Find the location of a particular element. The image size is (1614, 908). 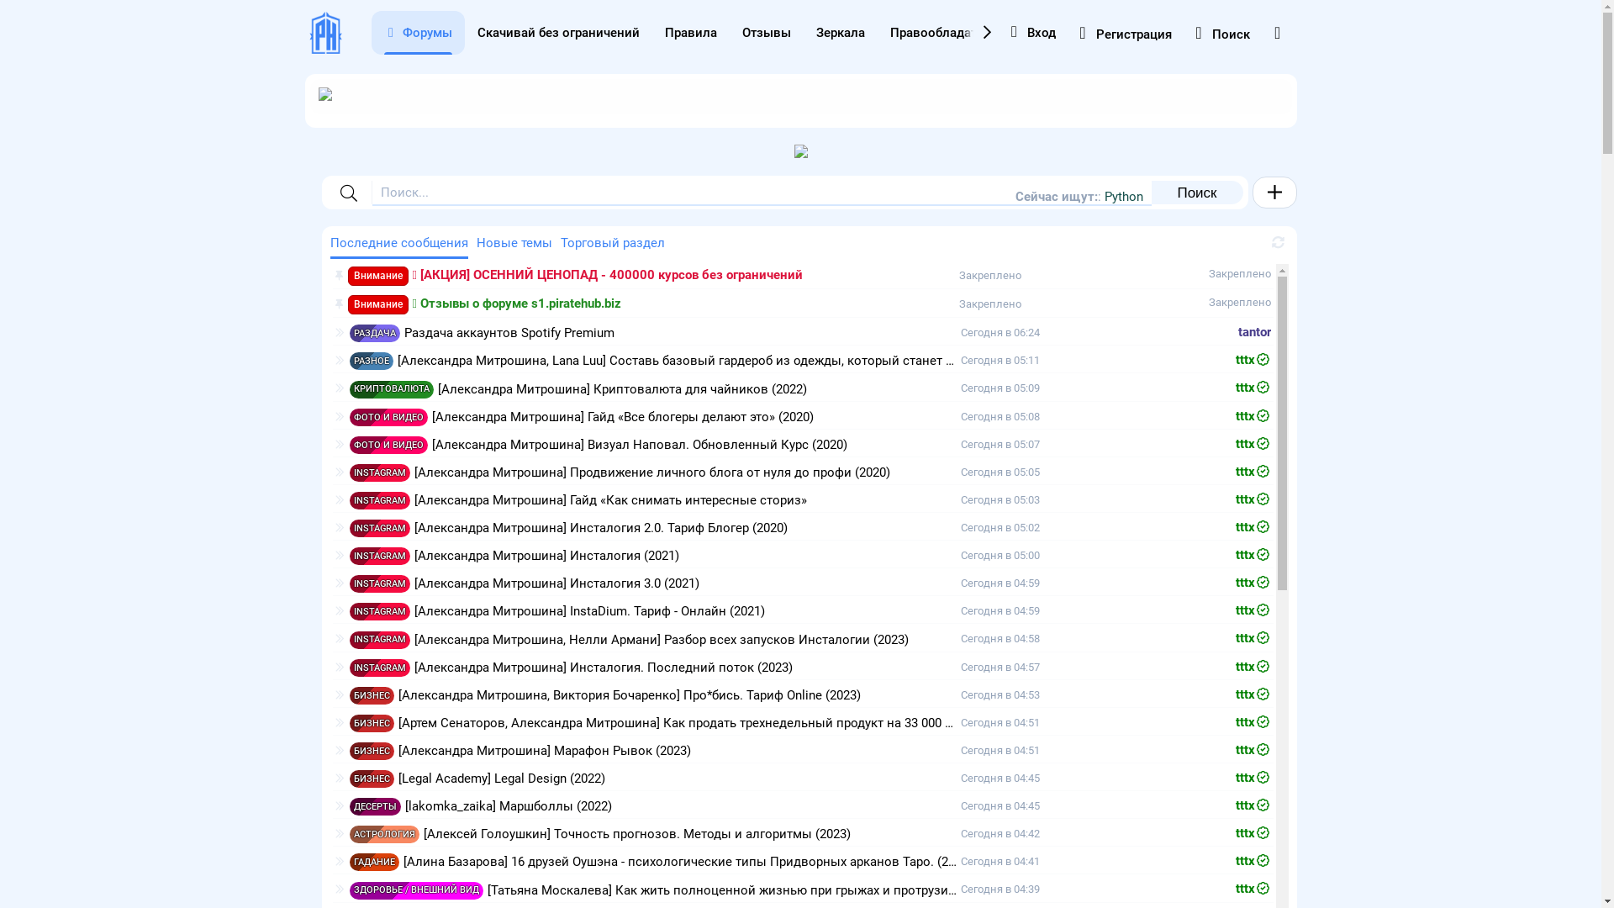

tttx is located at coordinates (1253, 555).